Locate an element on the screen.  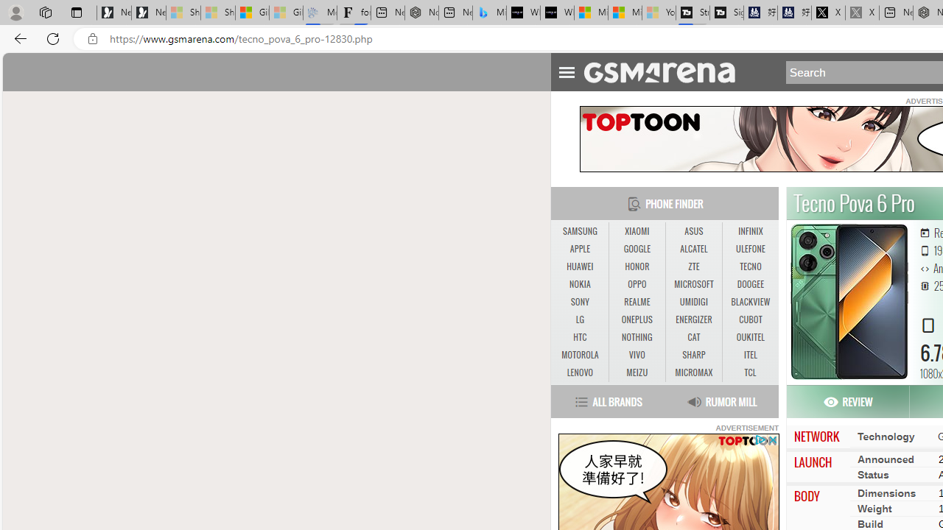
Microsoft Start is located at coordinates (625, 13).